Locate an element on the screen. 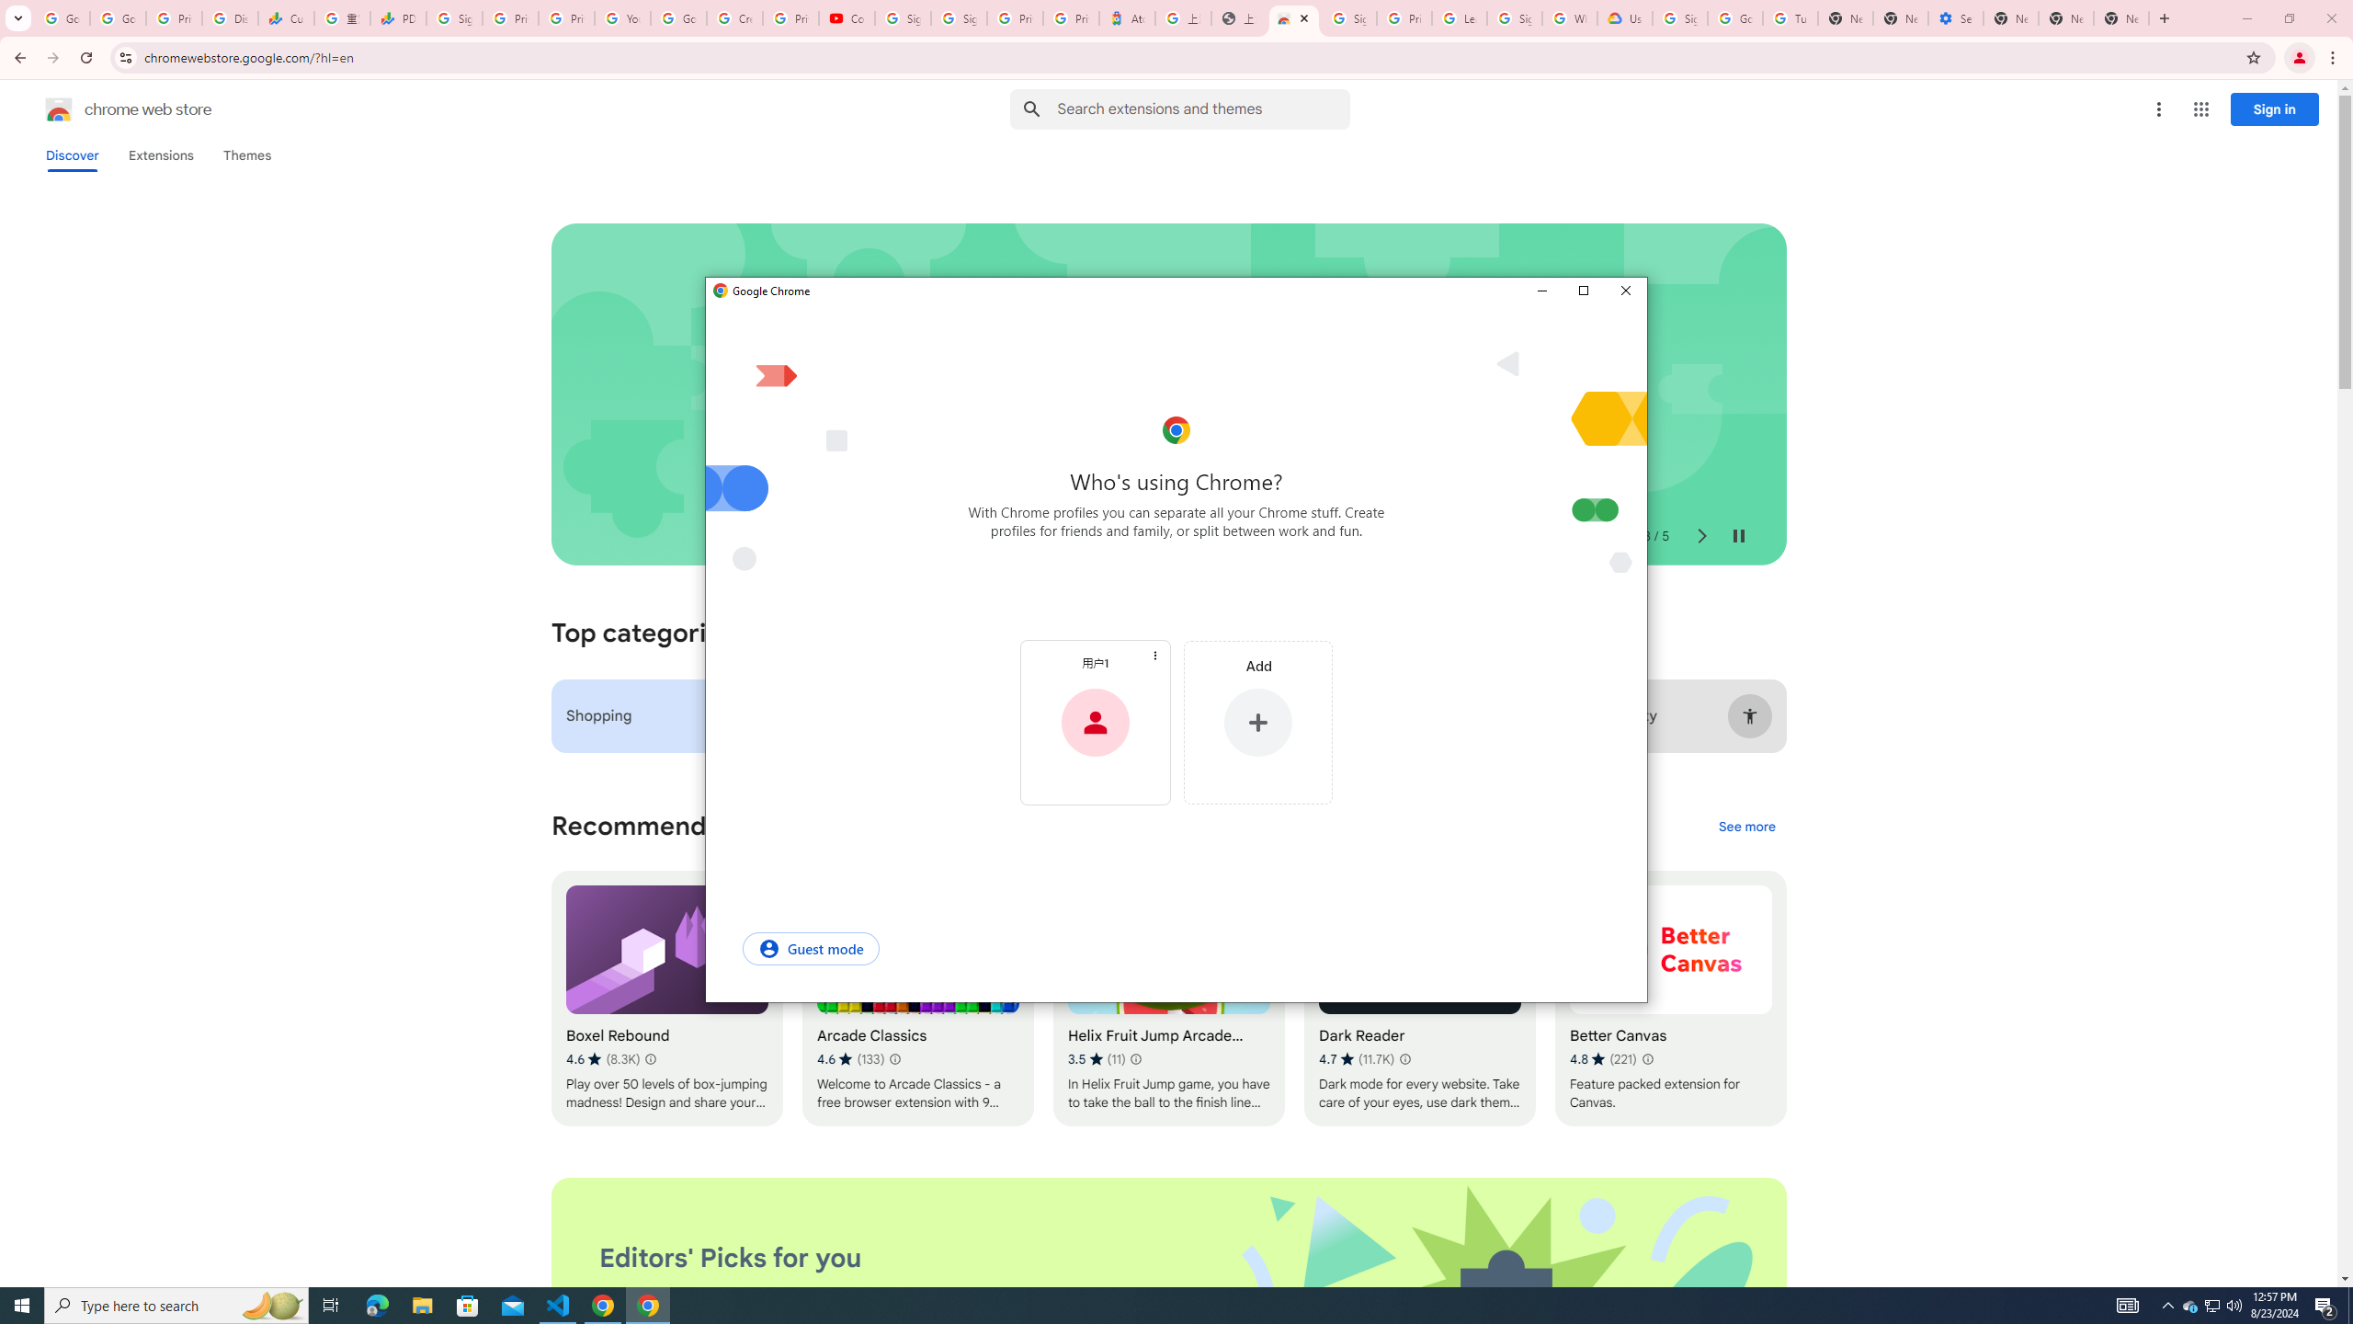  New Tab is located at coordinates (2010, 18).